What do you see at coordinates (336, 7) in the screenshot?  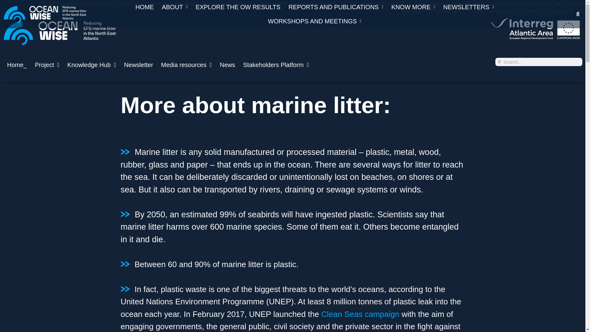 I see `REPORTS AND PUBLICATIONS` at bounding box center [336, 7].